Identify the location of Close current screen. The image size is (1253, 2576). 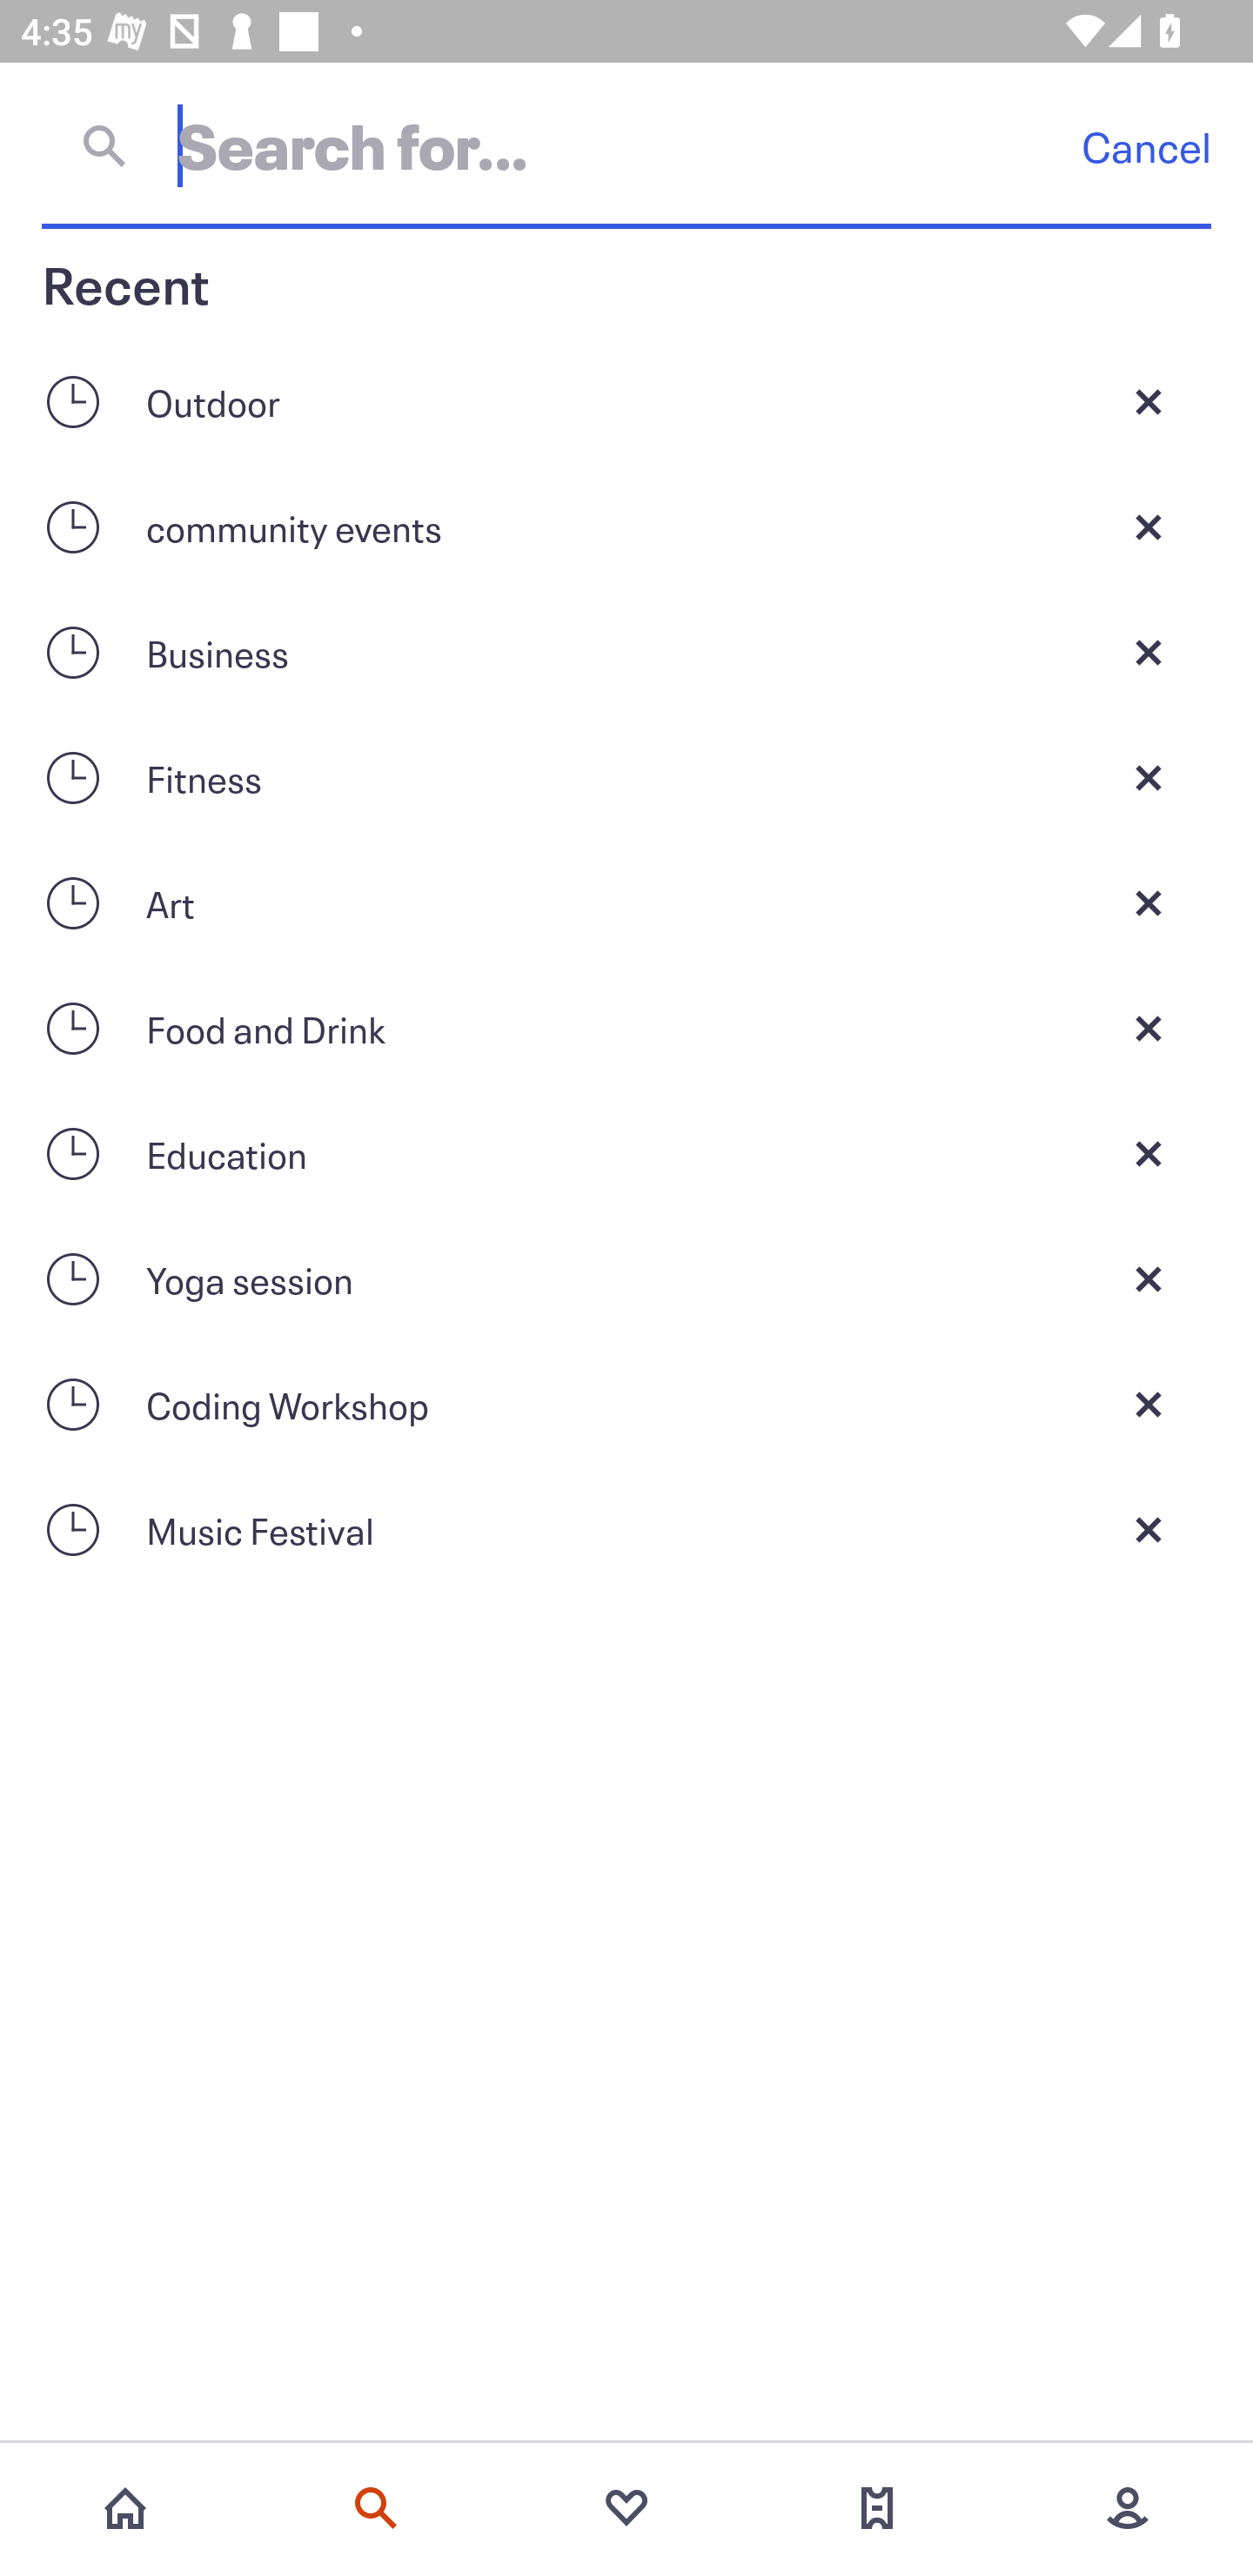
(1149, 902).